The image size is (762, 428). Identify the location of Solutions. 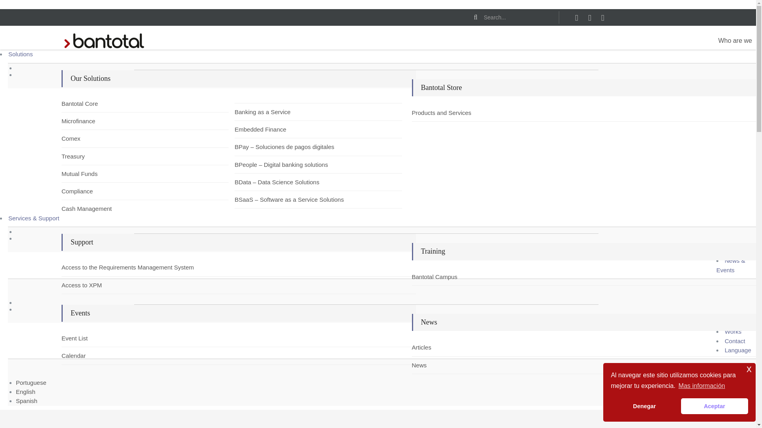
(21, 54).